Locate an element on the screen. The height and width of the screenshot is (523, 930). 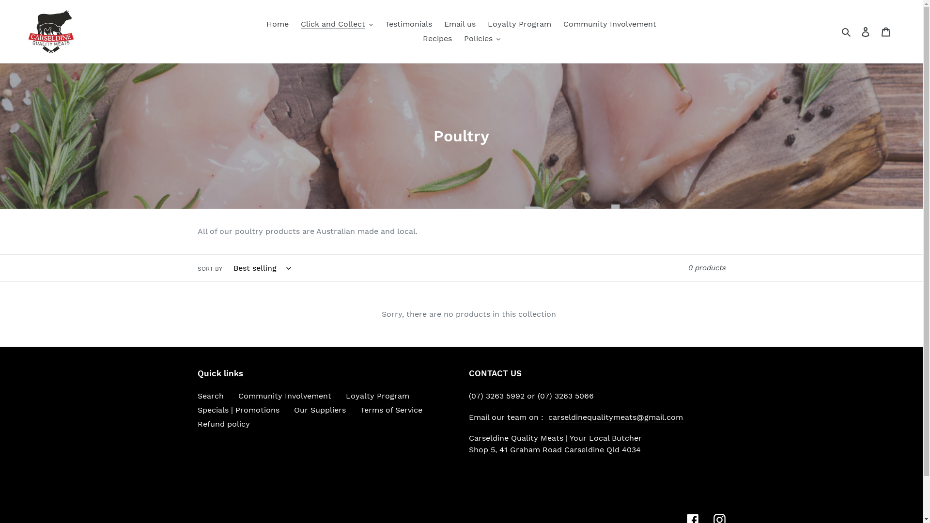
Home is located at coordinates (278, 24).